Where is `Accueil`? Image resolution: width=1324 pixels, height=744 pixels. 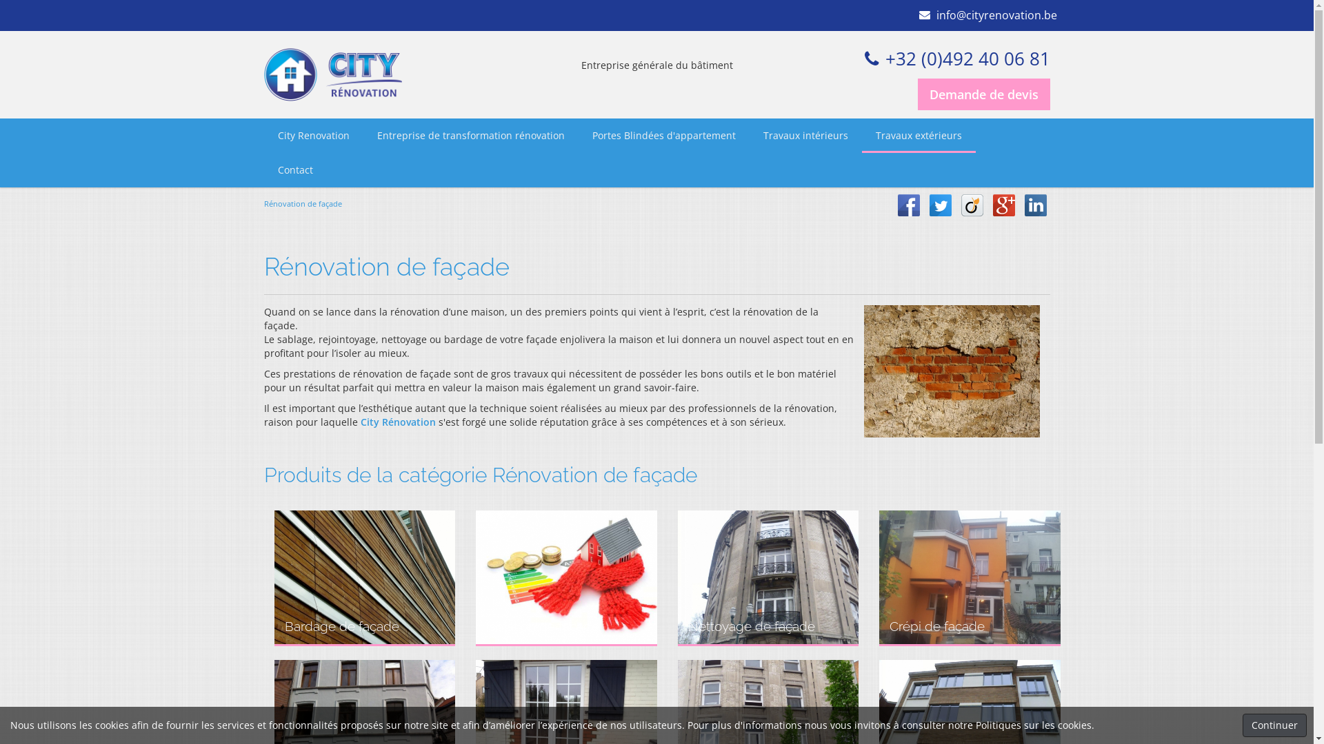
Accueil is located at coordinates (333, 74).